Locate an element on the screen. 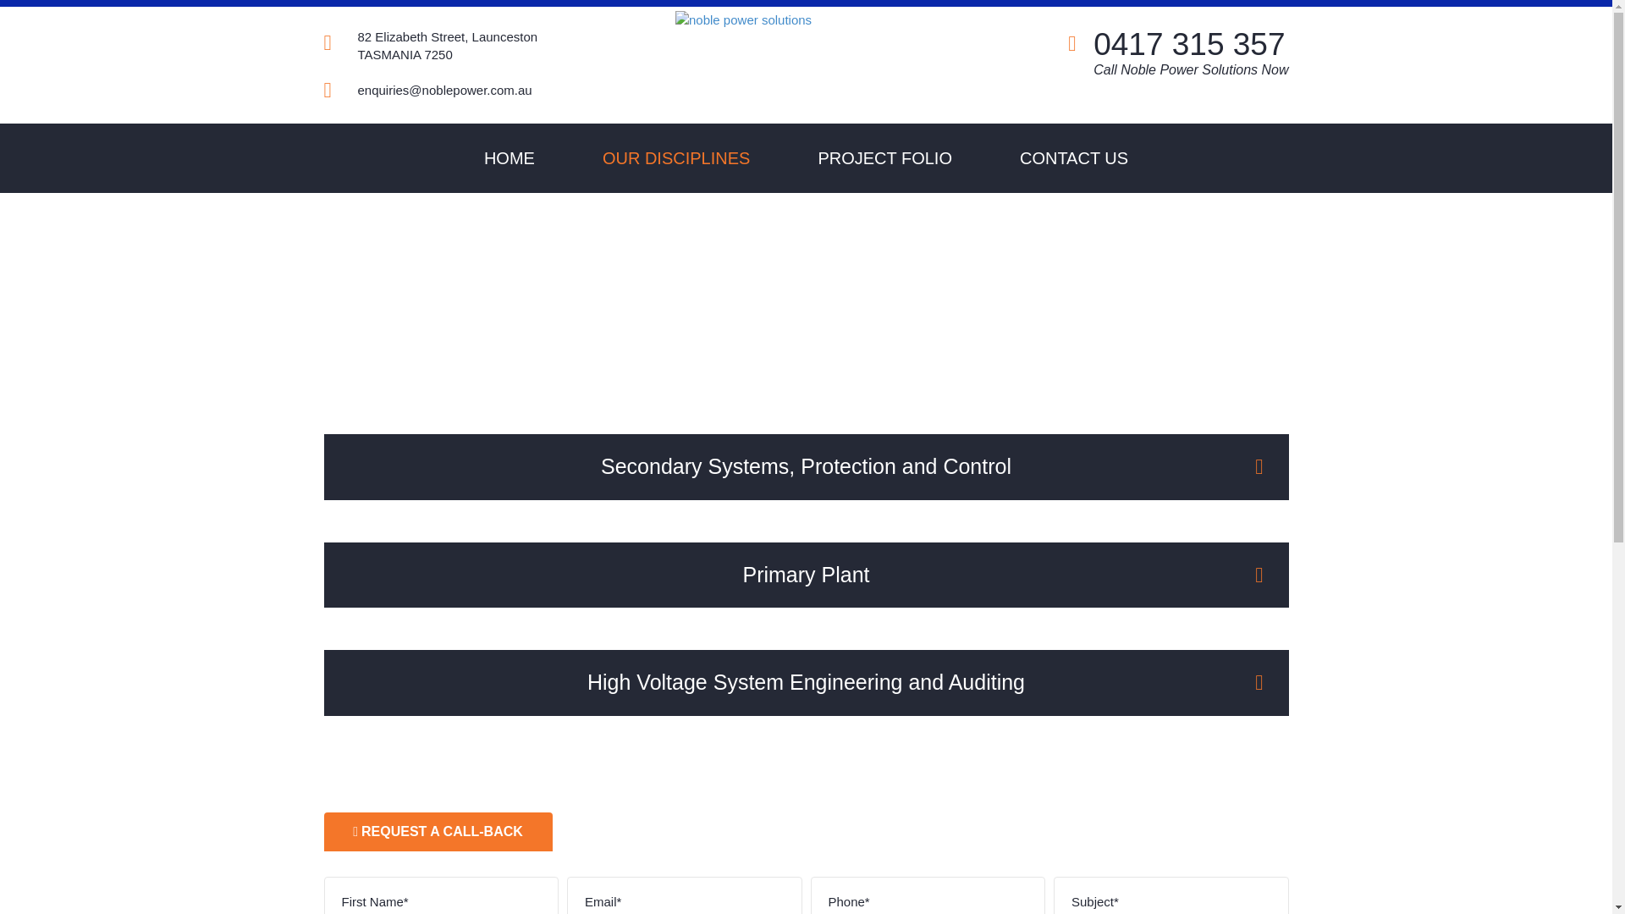  PROJECT FOLIO is located at coordinates (885, 158).